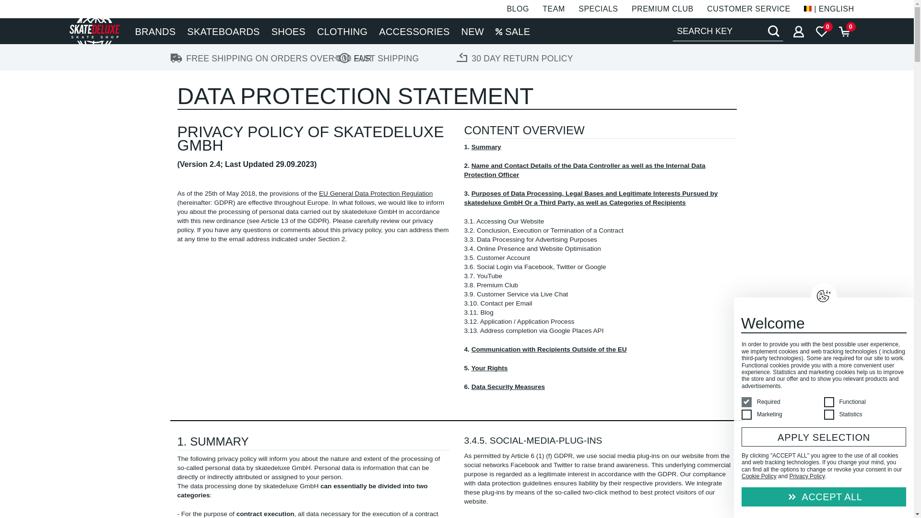  I want to click on Accessories, so click(413, 31).